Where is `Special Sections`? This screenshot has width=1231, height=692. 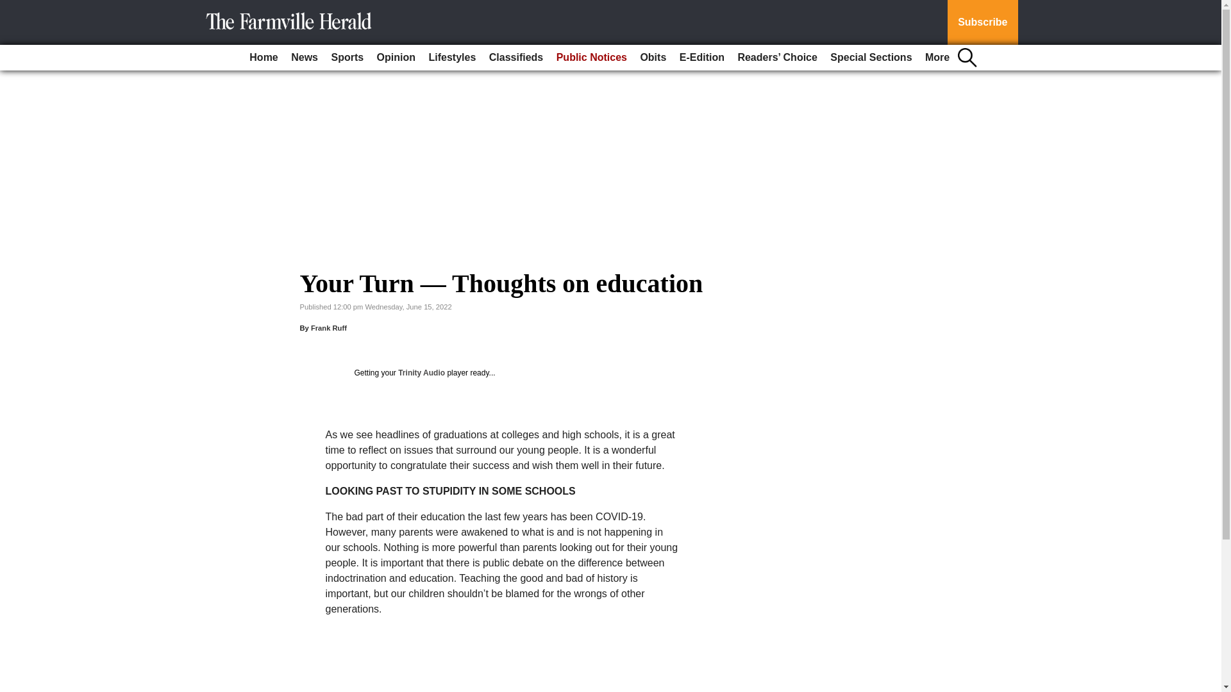 Special Sections is located at coordinates (871, 58).